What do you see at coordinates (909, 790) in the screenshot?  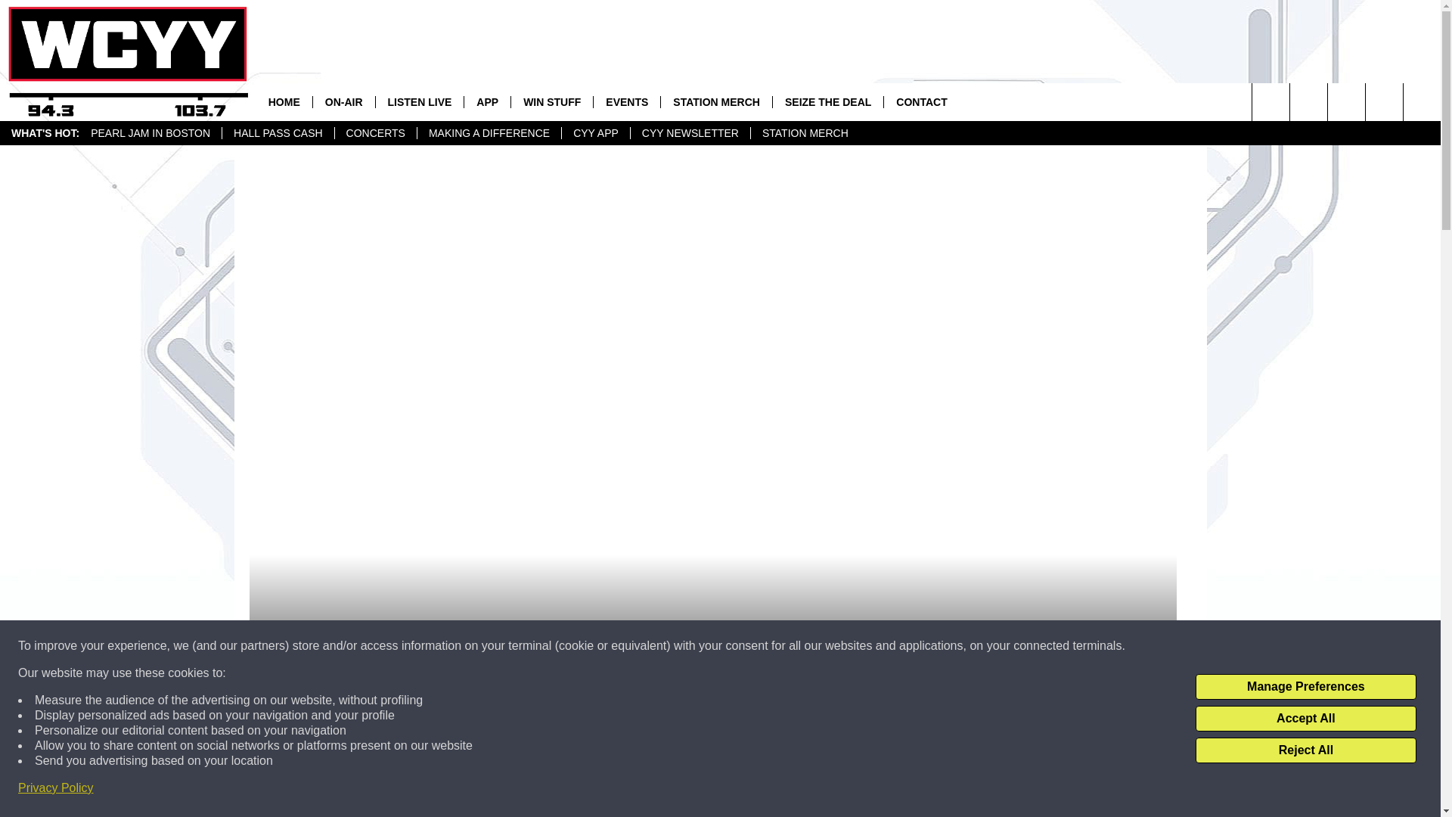 I see `Share on Twitter` at bounding box center [909, 790].